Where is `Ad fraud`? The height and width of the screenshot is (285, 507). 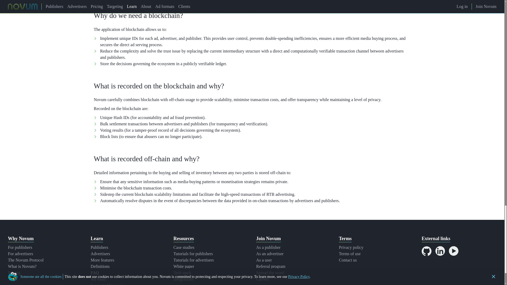 Ad fraud is located at coordinates (98, 279).